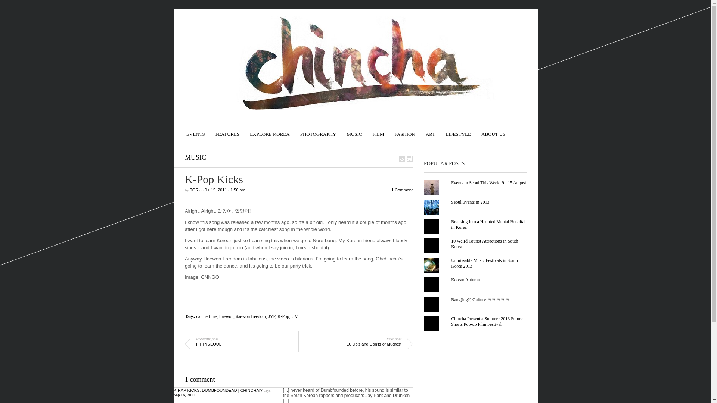 This screenshot has width=717, height=403. Describe the element at coordinates (458, 131) in the screenshot. I see `LIFESTYLE` at that location.